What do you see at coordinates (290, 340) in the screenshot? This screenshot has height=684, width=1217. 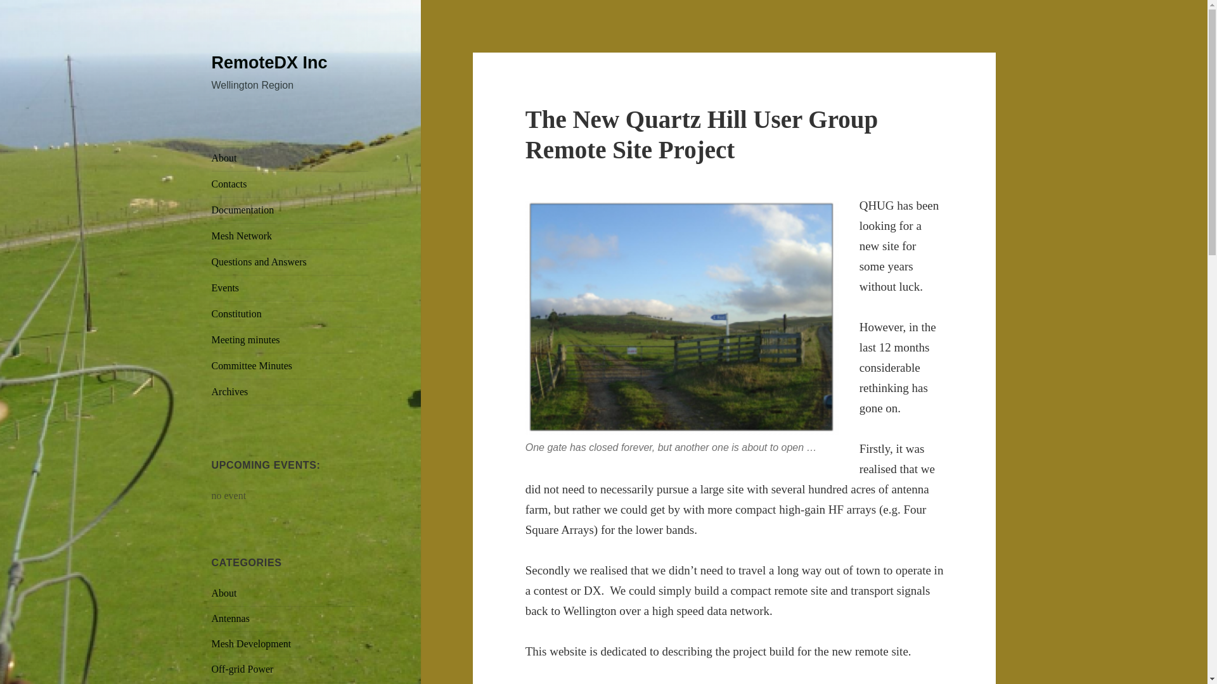 I see `Meeting minutes` at bounding box center [290, 340].